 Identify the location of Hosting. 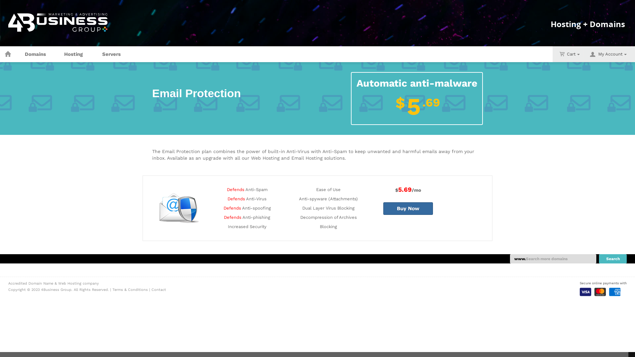
(73, 54).